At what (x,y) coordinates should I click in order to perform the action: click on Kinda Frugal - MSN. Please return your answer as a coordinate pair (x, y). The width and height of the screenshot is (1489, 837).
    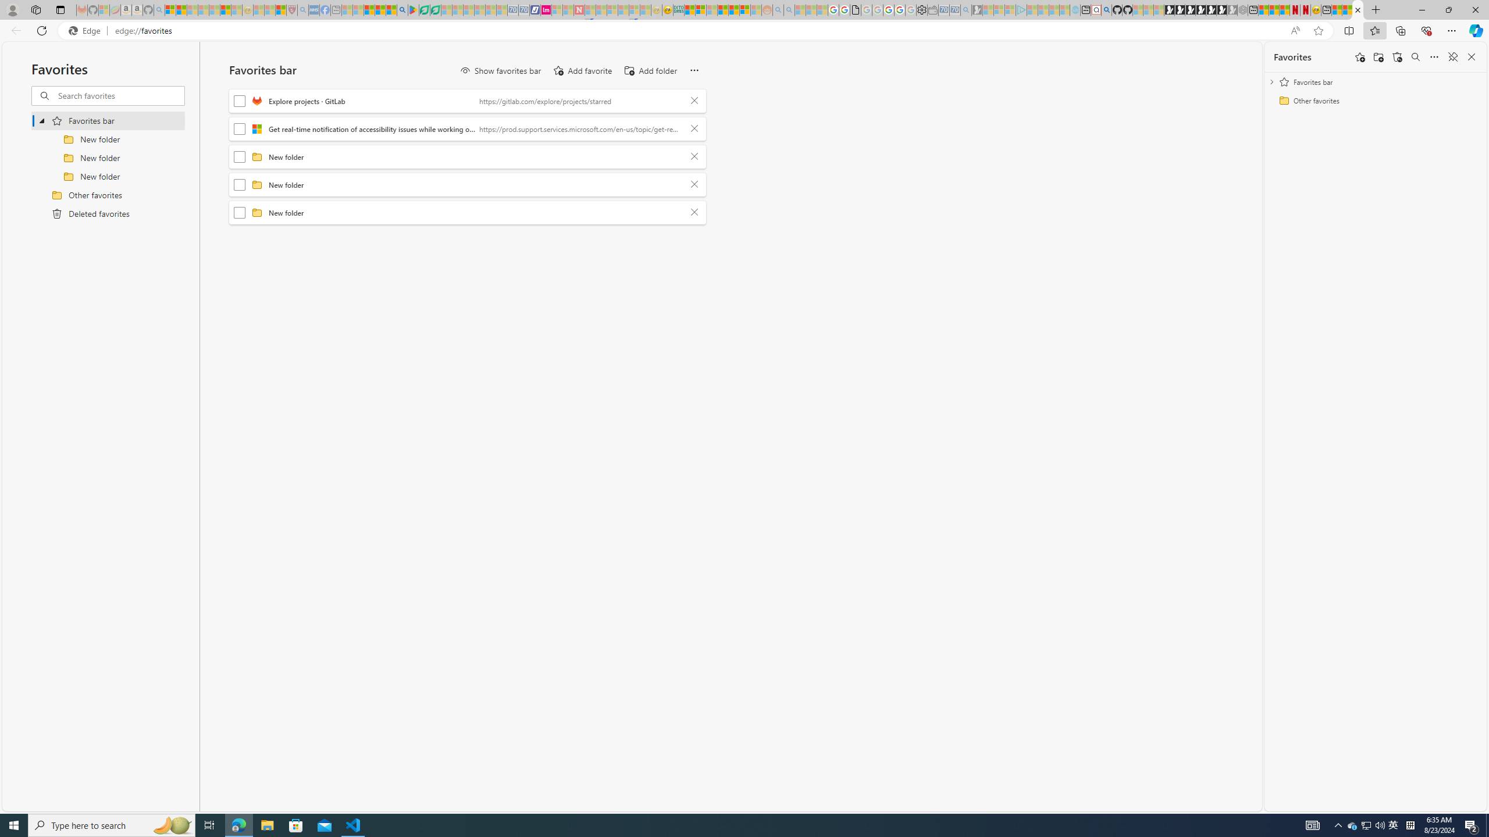
    Looking at the image, I should click on (734, 10).